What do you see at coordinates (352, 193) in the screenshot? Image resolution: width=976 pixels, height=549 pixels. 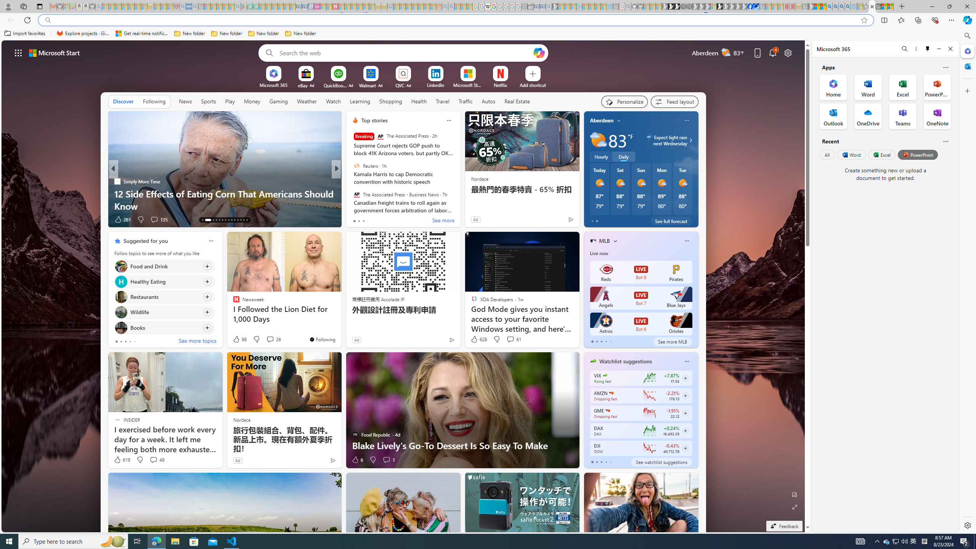 I see `Dagens News (US)` at bounding box center [352, 193].